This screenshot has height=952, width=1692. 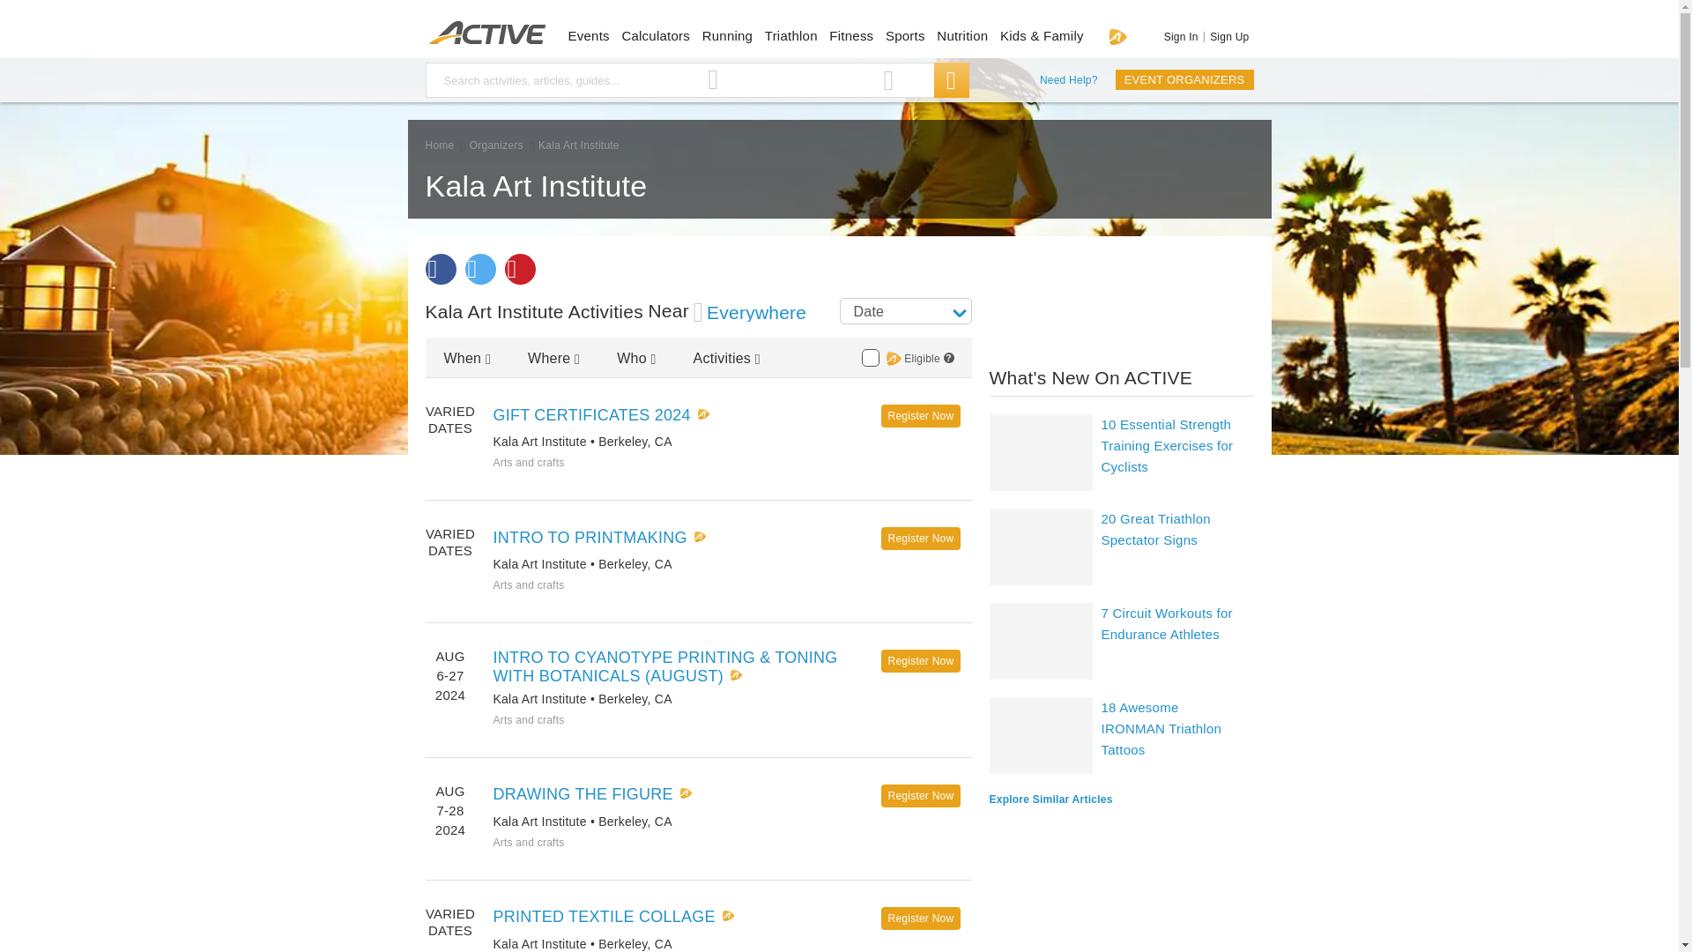 What do you see at coordinates (519, 269) in the screenshot?
I see `Share on Pinterest` at bounding box center [519, 269].